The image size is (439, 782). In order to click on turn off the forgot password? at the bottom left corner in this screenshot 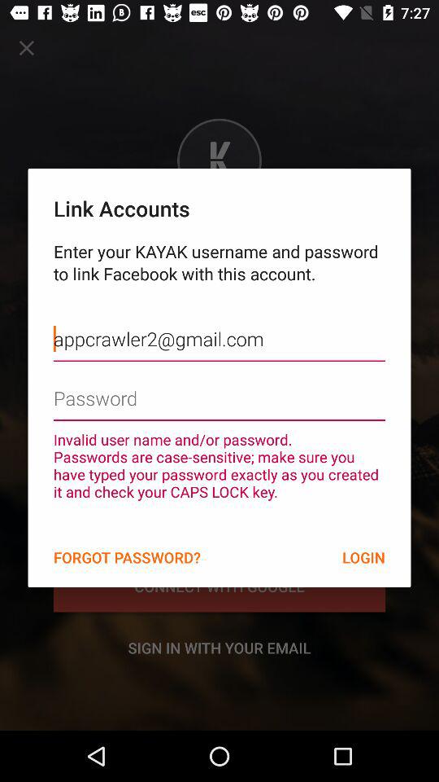, I will do `click(127, 557)`.